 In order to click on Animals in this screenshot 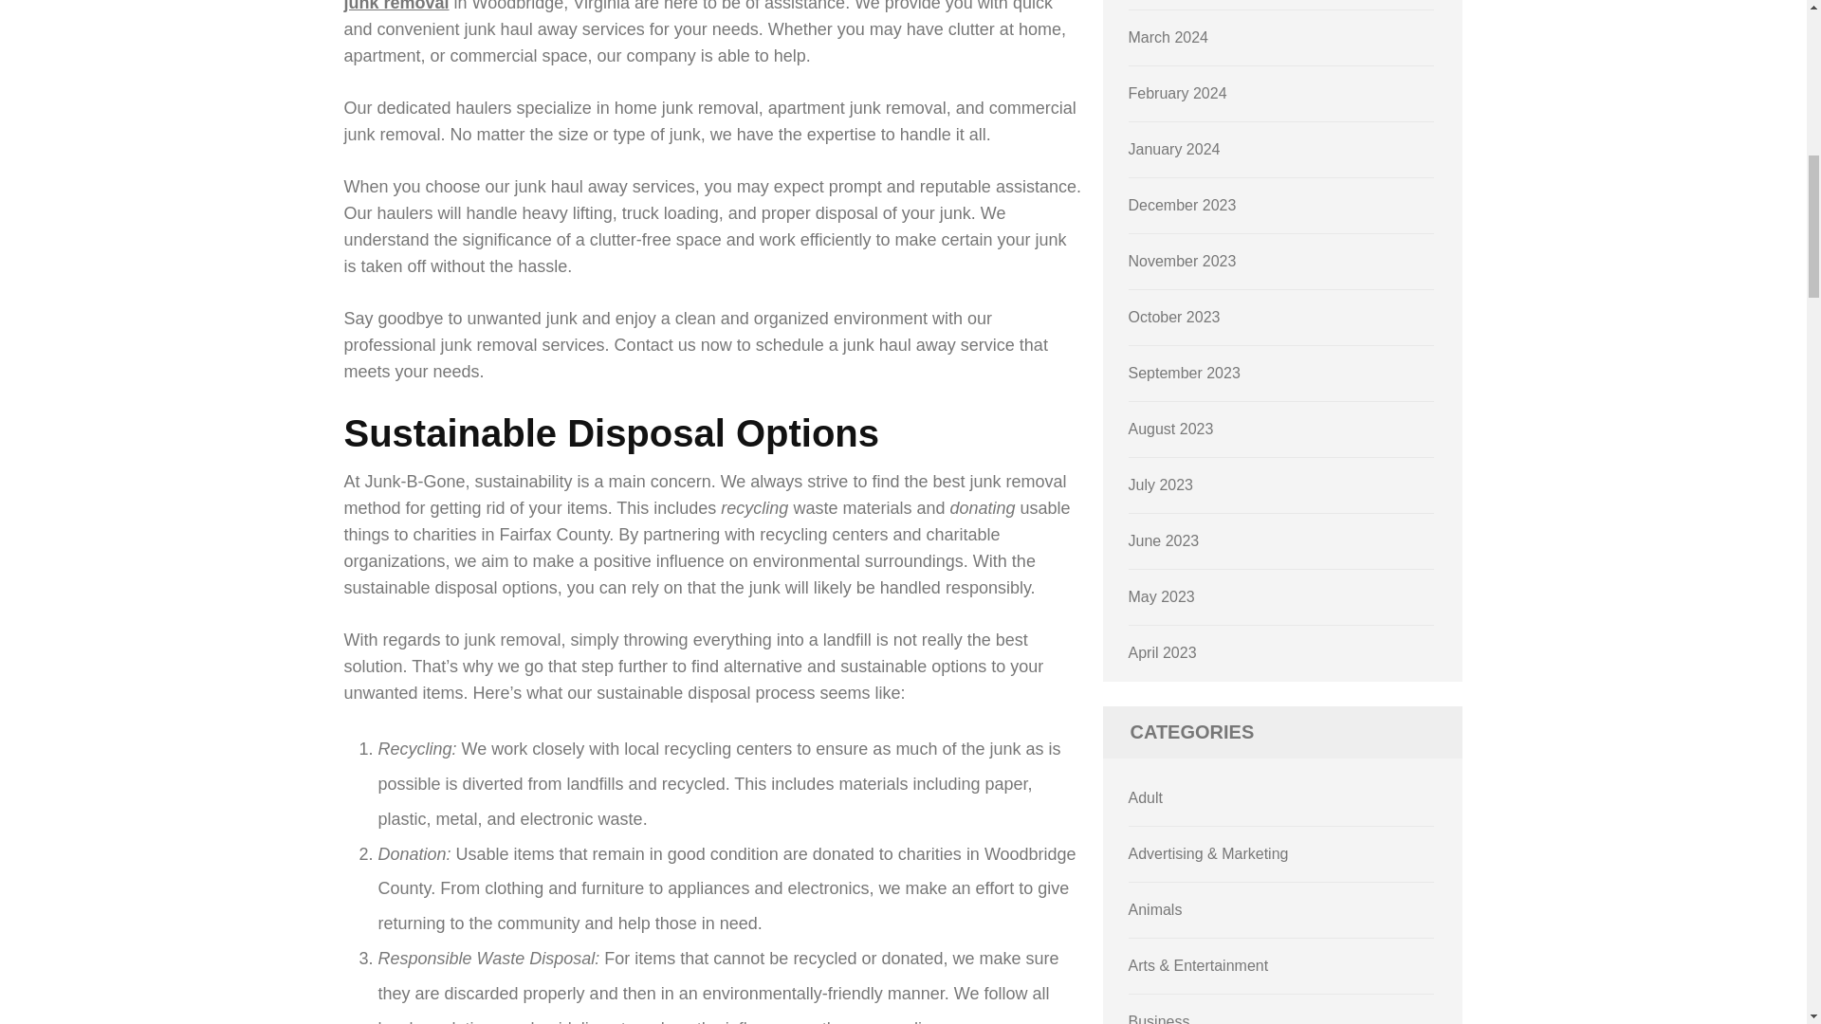, I will do `click(1155, 909)`.